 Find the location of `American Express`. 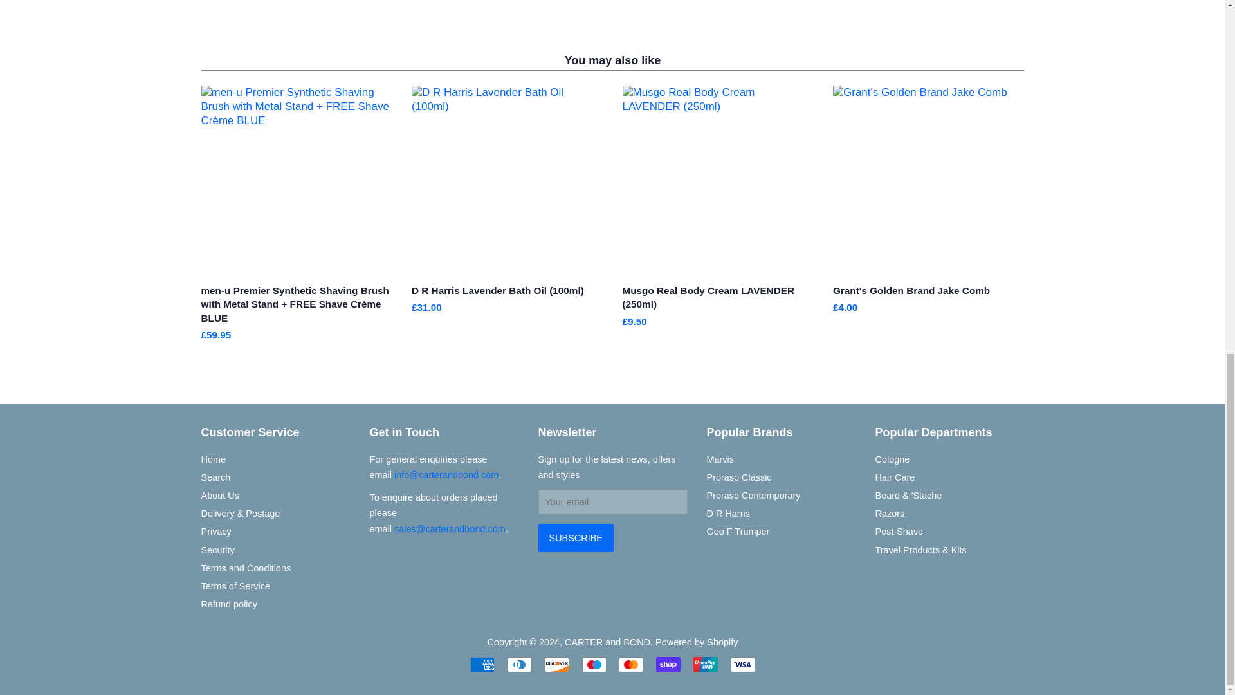

American Express is located at coordinates (482, 664).